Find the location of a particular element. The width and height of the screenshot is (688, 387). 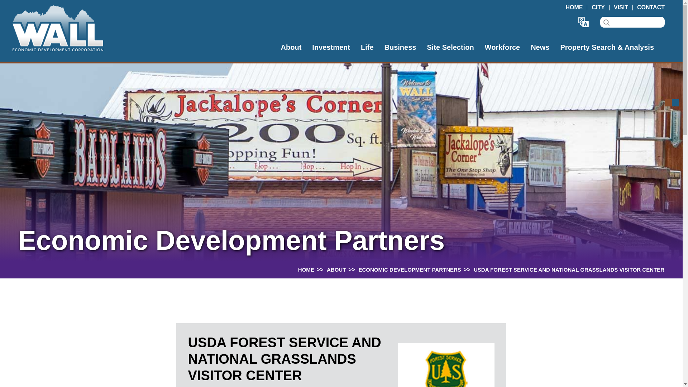

CONTACT is located at coordinates (651, 7).